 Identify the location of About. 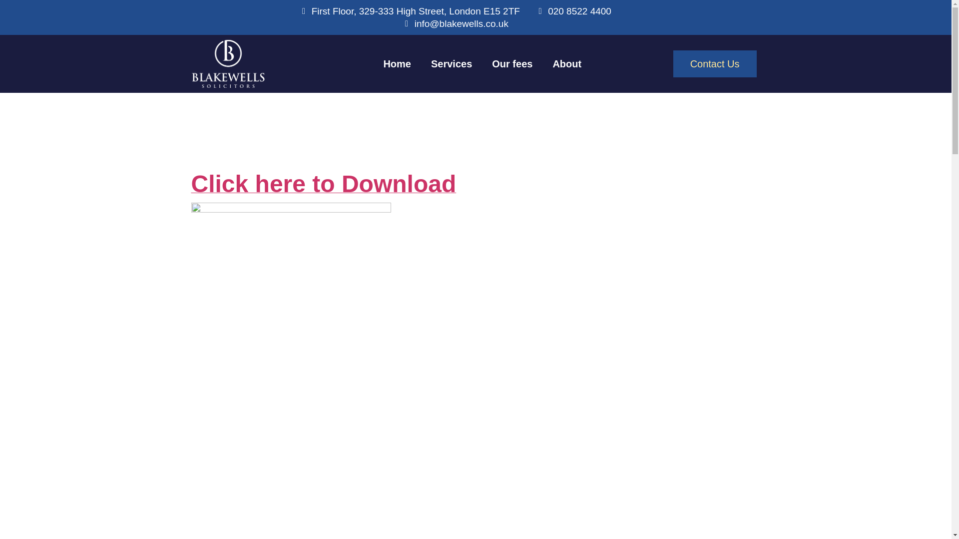
(567, 64).